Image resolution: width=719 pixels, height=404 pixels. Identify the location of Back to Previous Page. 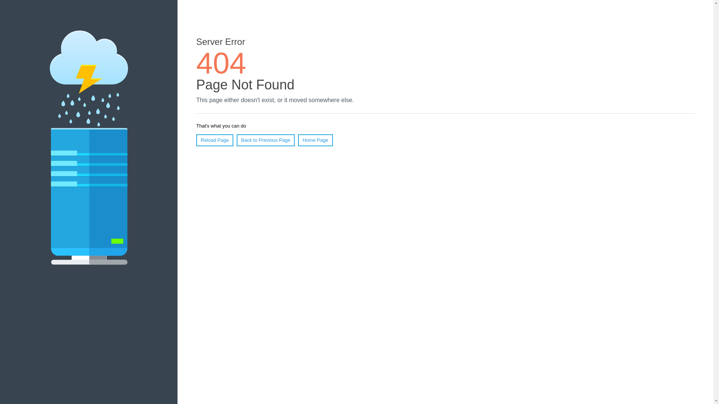
(266, 140).